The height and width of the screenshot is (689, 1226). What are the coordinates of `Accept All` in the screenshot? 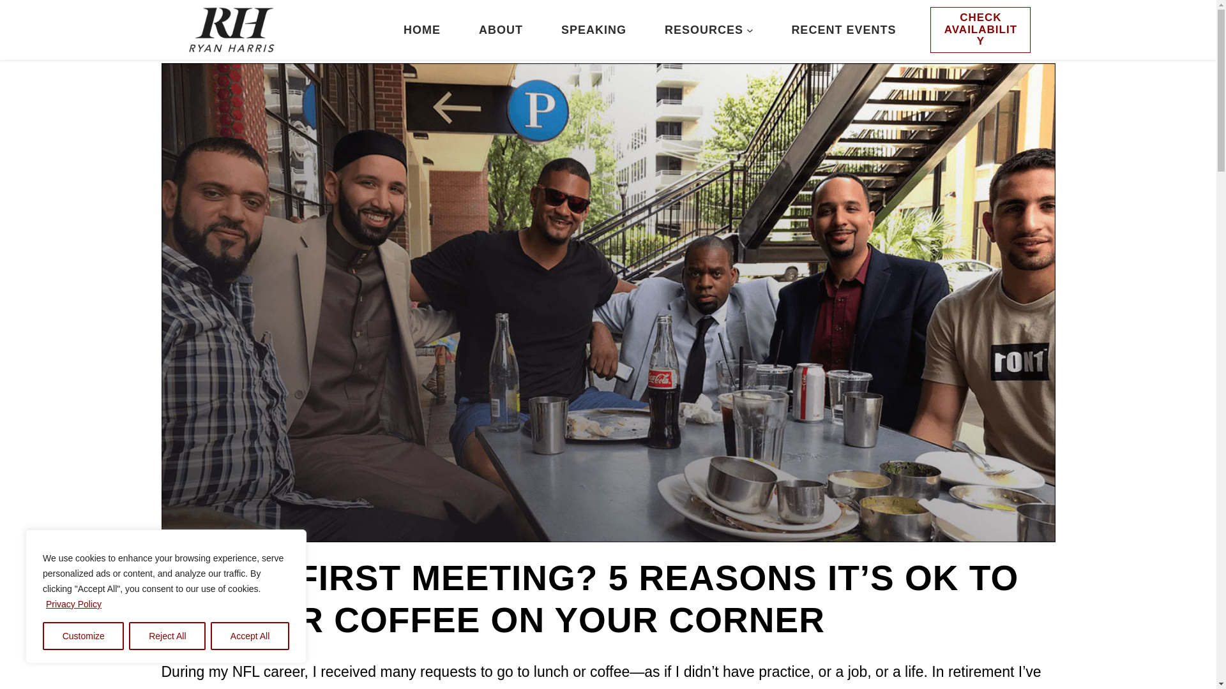 It's located at (250, 636).